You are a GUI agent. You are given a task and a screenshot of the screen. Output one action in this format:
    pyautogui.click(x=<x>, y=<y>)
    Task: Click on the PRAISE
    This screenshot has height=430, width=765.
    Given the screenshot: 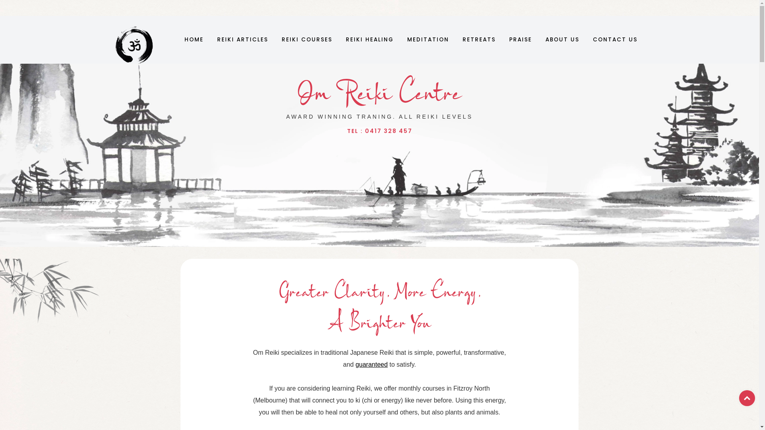 What is the action you would take?
    pyautogui.click(x=520, y=40)
    